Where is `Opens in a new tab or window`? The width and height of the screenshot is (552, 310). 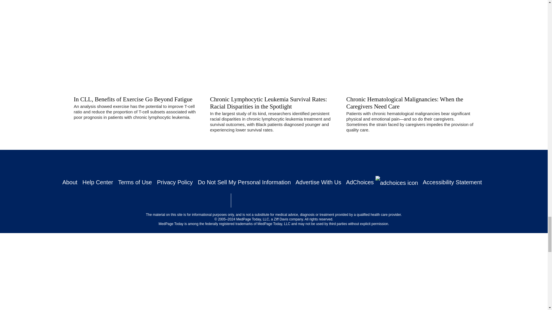 Opens in a new tab or window is located at coordinates (253, 200).